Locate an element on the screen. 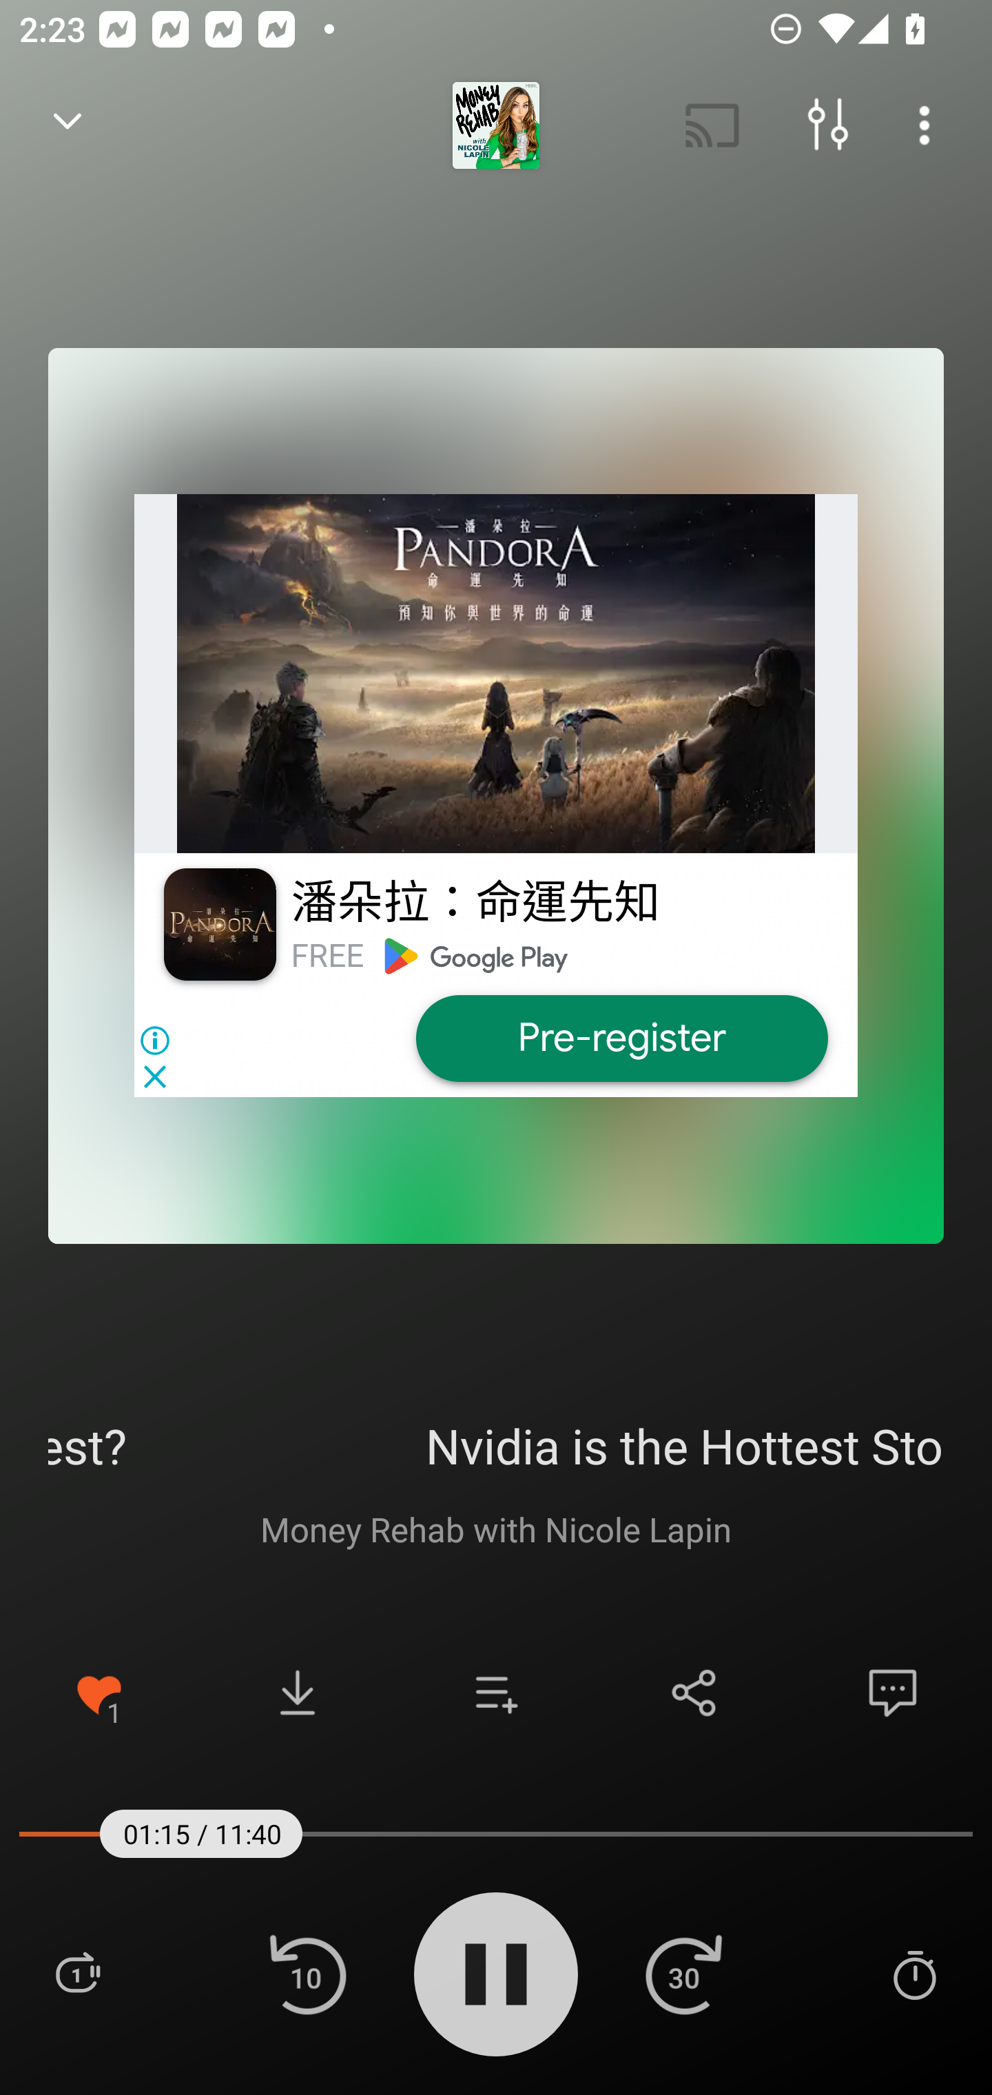 Image resolution: width=992 pixels, height=2095 pixels. Remove from Favorites is located at coordinates (99, 1693).